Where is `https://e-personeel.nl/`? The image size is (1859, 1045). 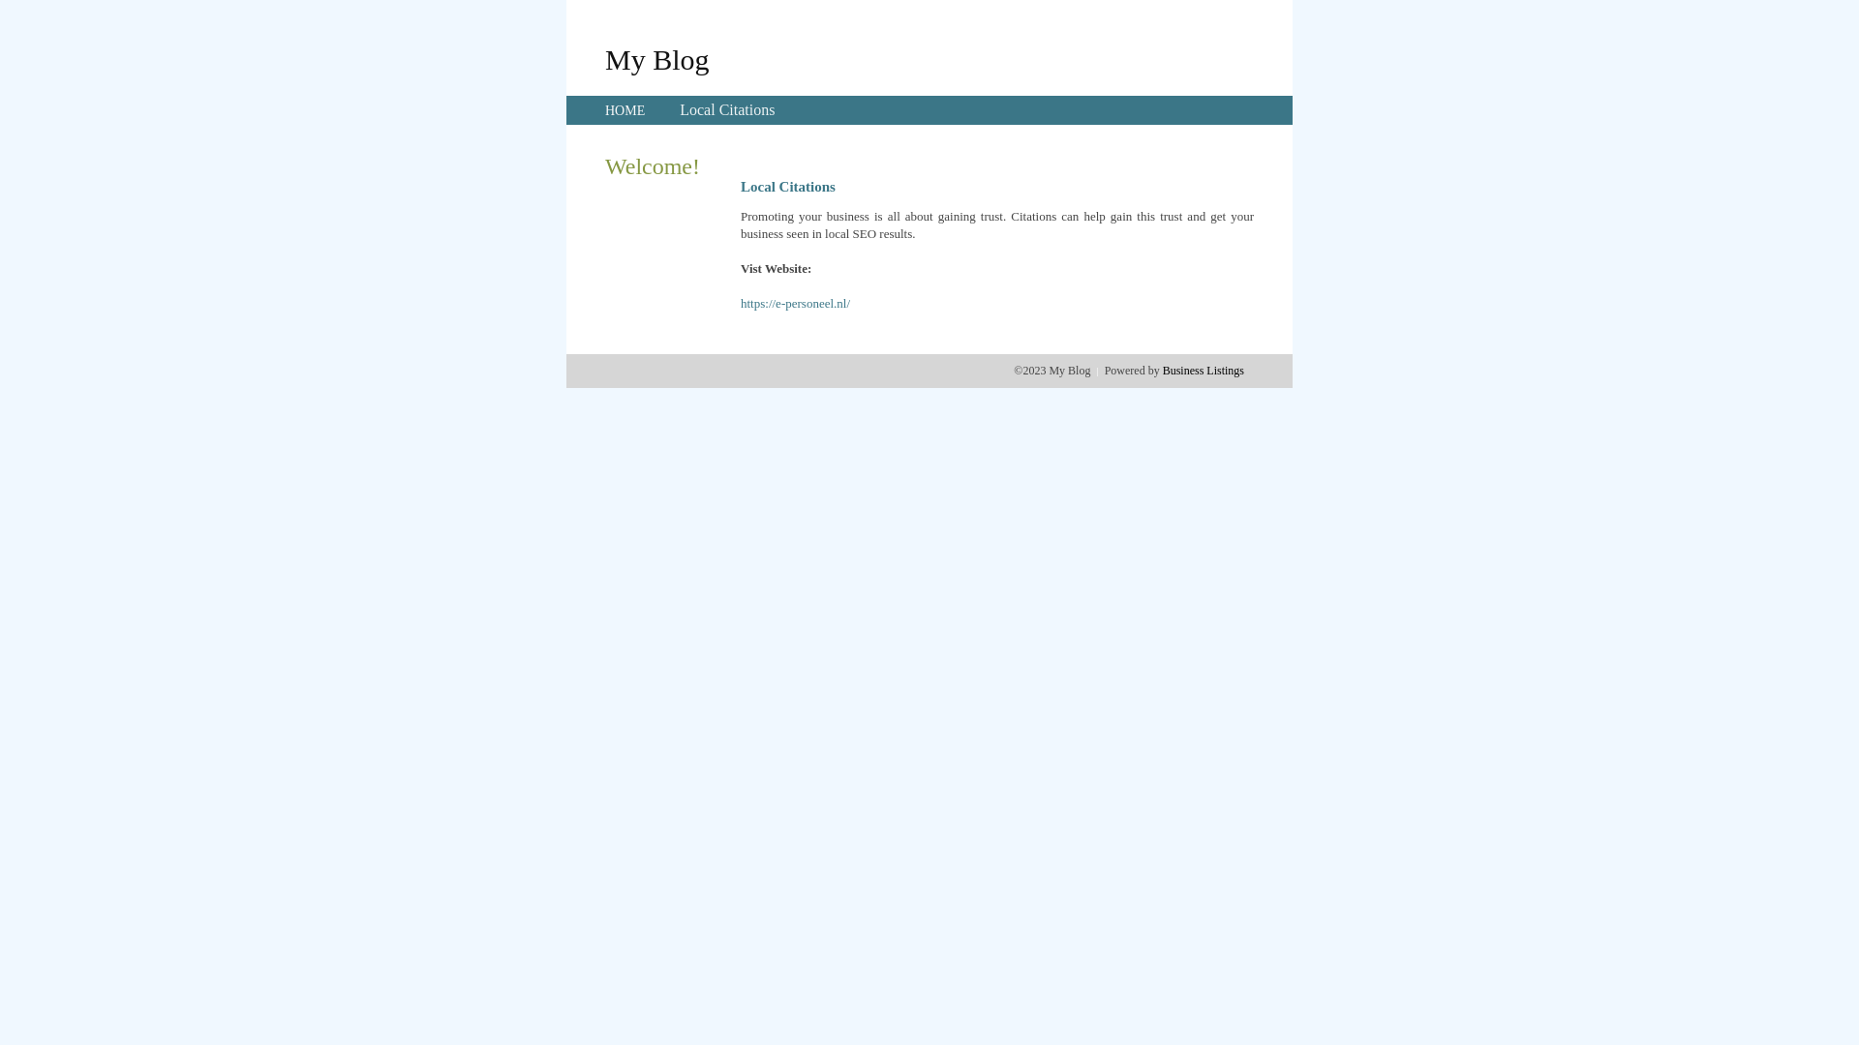
https://e-personeel.nl/ is located at coordinates (796, 304).